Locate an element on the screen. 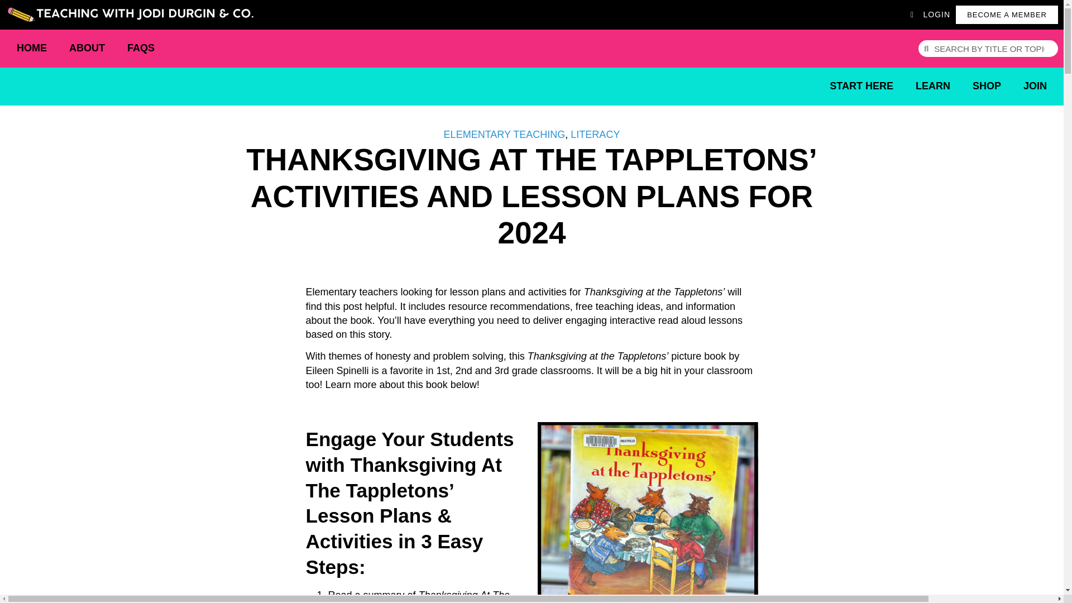  ABOUT is located at coordinates (87, 48).